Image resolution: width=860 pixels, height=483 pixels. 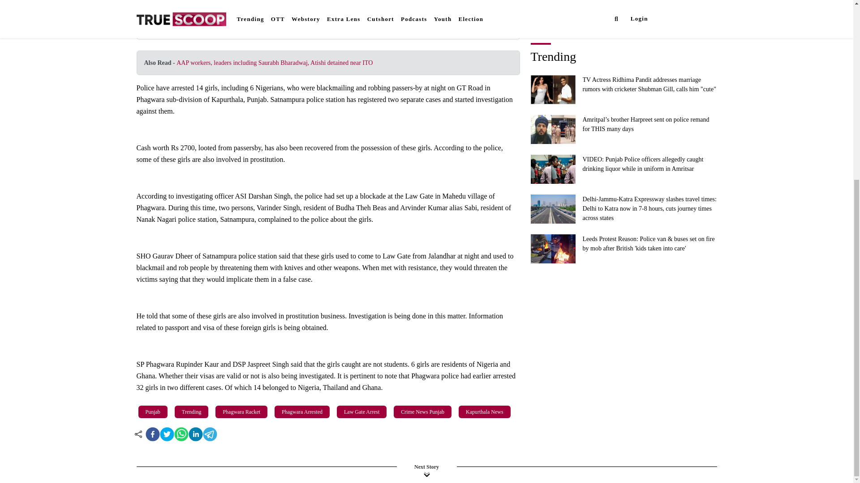 I want to click on Phagwara Racket, so click(x=241, y=411).